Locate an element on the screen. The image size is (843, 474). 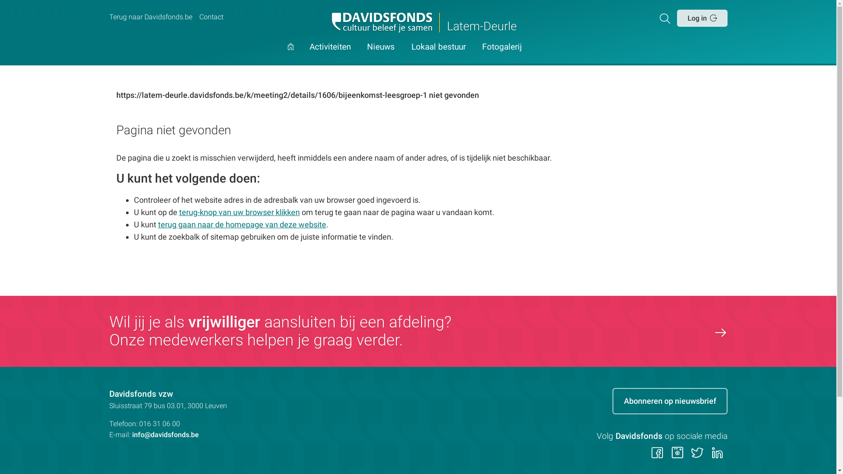
terug gaan naar de homepage van deze website is located at coordinates (242, 225).